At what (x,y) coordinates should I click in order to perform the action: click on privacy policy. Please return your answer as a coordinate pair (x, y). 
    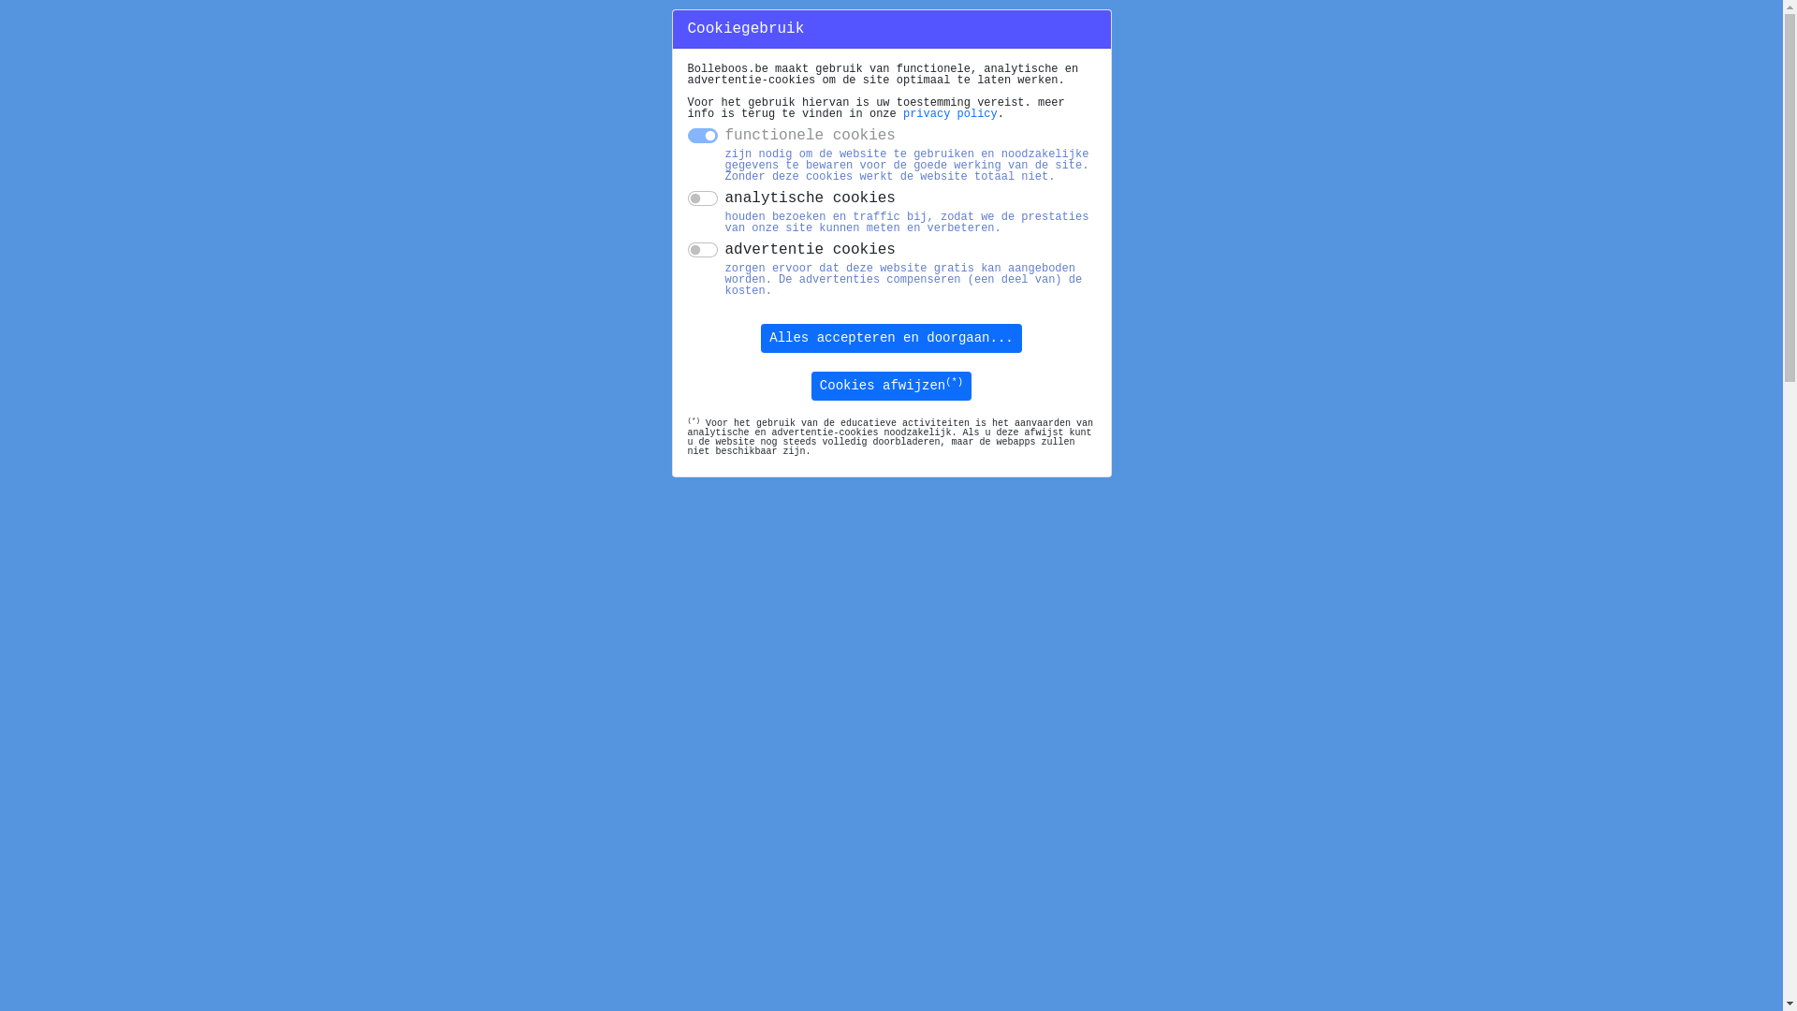
    Looking at the image, I should click on (950, 114).